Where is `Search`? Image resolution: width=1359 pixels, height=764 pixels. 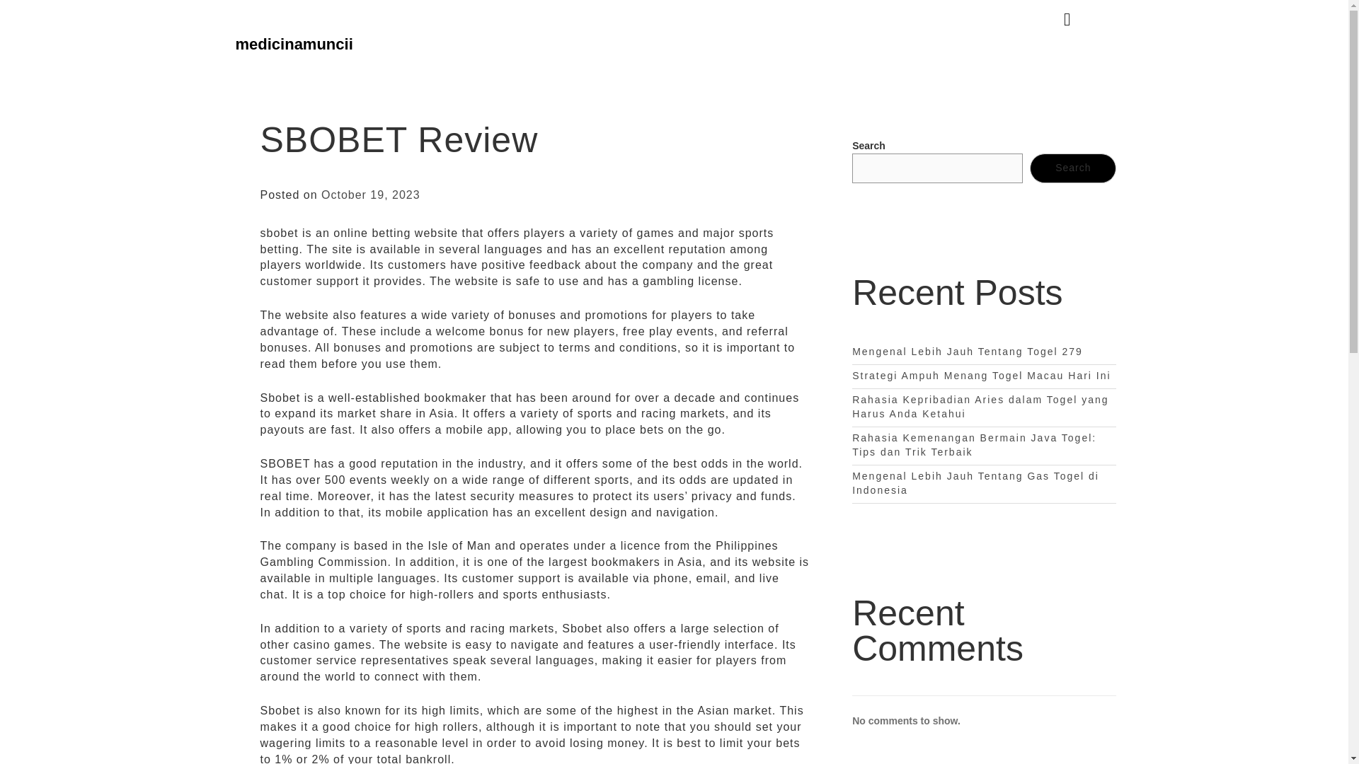 Search is located at coordinates (1073, 168).